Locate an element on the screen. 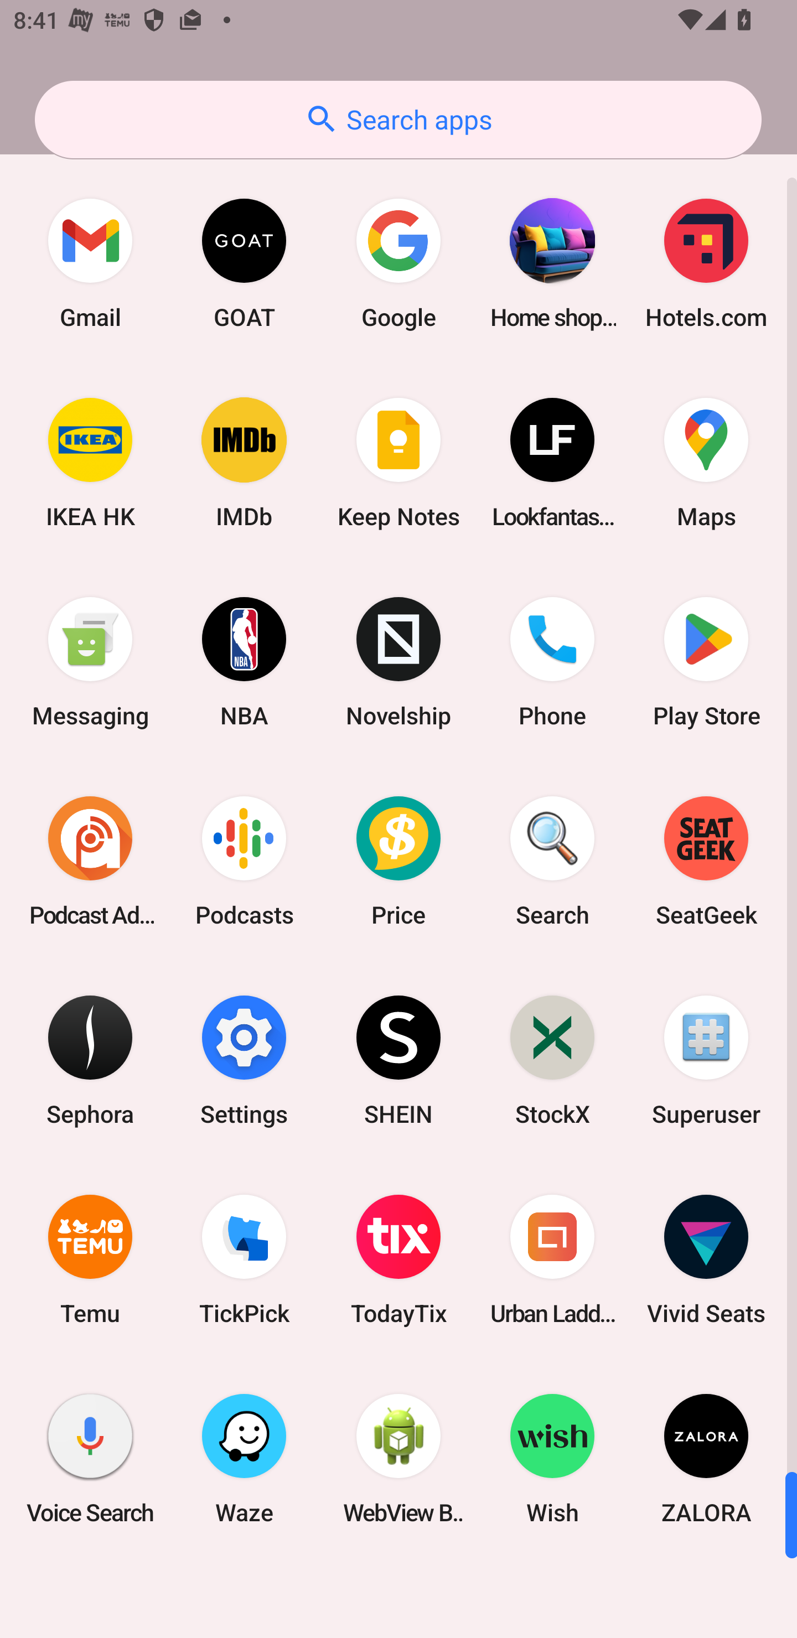 The width and height of the screenshot is (797, 1638). Gmail is located at coordinates (90, 263).